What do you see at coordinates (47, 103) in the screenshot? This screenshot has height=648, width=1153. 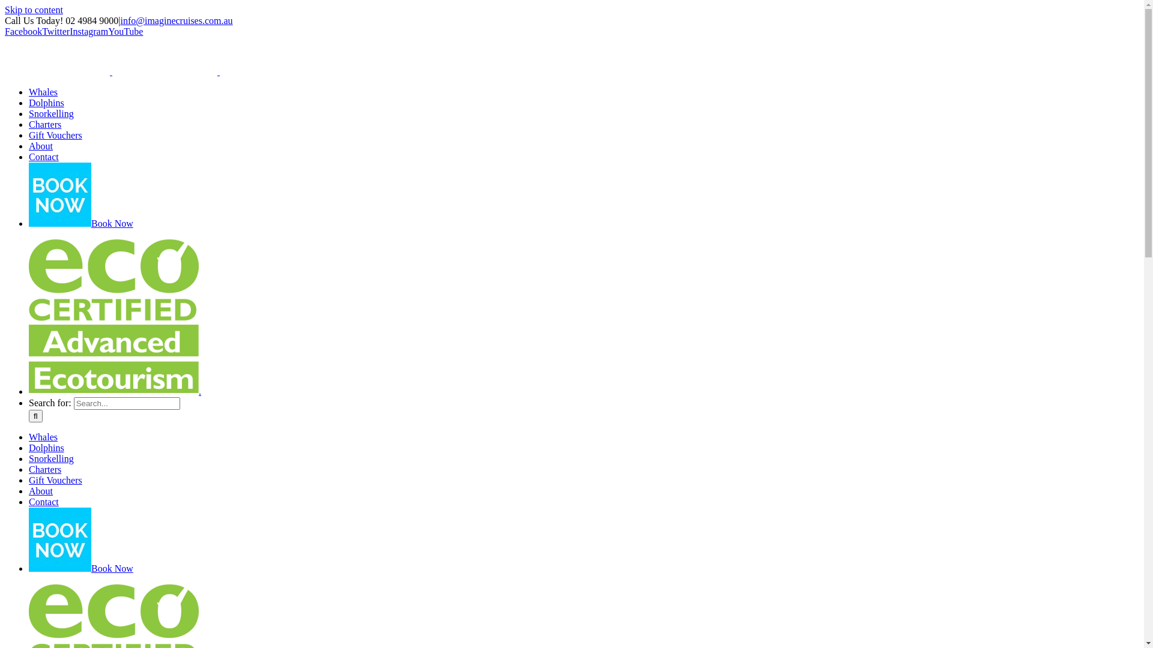 I see `Dolphins` at bounding box center [47, 103].